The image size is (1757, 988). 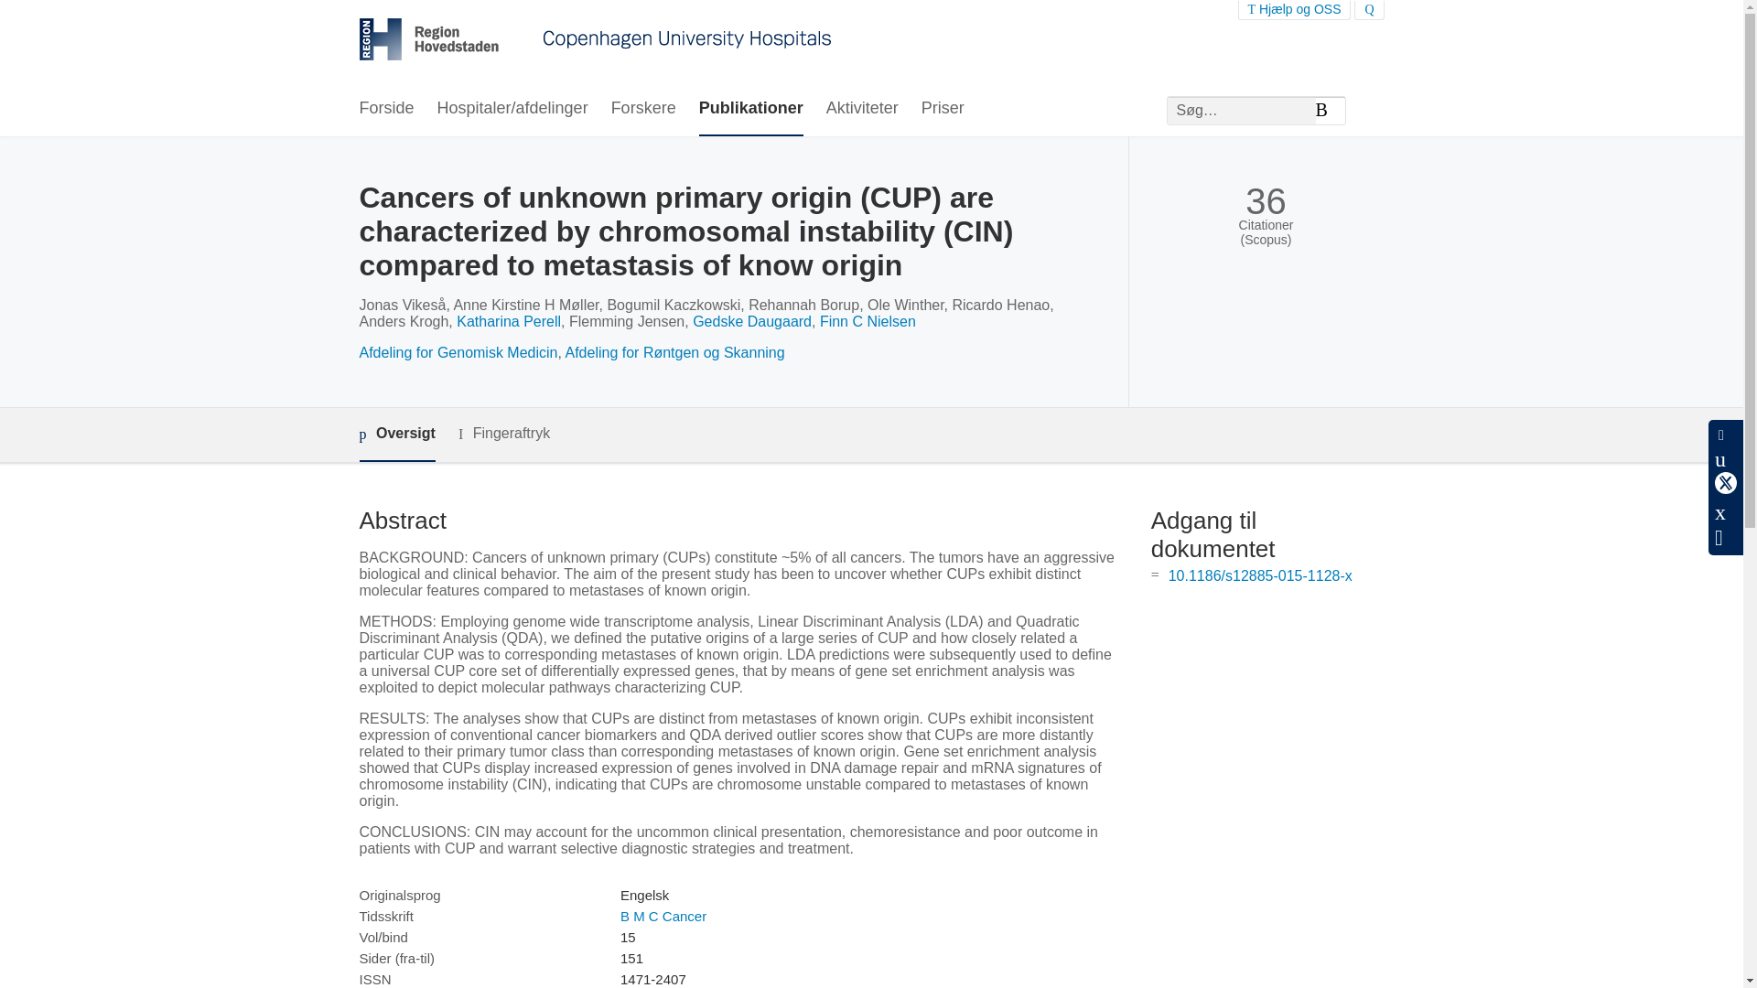 I want to click on B M C Cancer, so click(x=663, y=915).